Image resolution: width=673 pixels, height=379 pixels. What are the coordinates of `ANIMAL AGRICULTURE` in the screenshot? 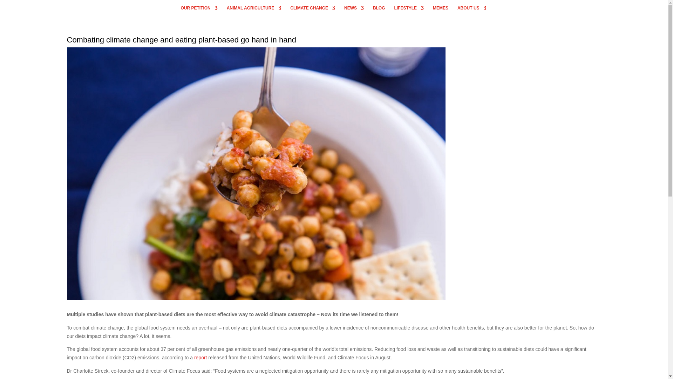 It's located at (254, 11).